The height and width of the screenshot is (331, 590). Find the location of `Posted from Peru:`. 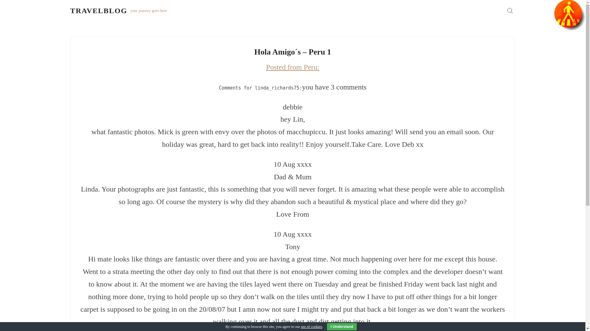

Posted from Peru: is located at coordinates (293, 67).